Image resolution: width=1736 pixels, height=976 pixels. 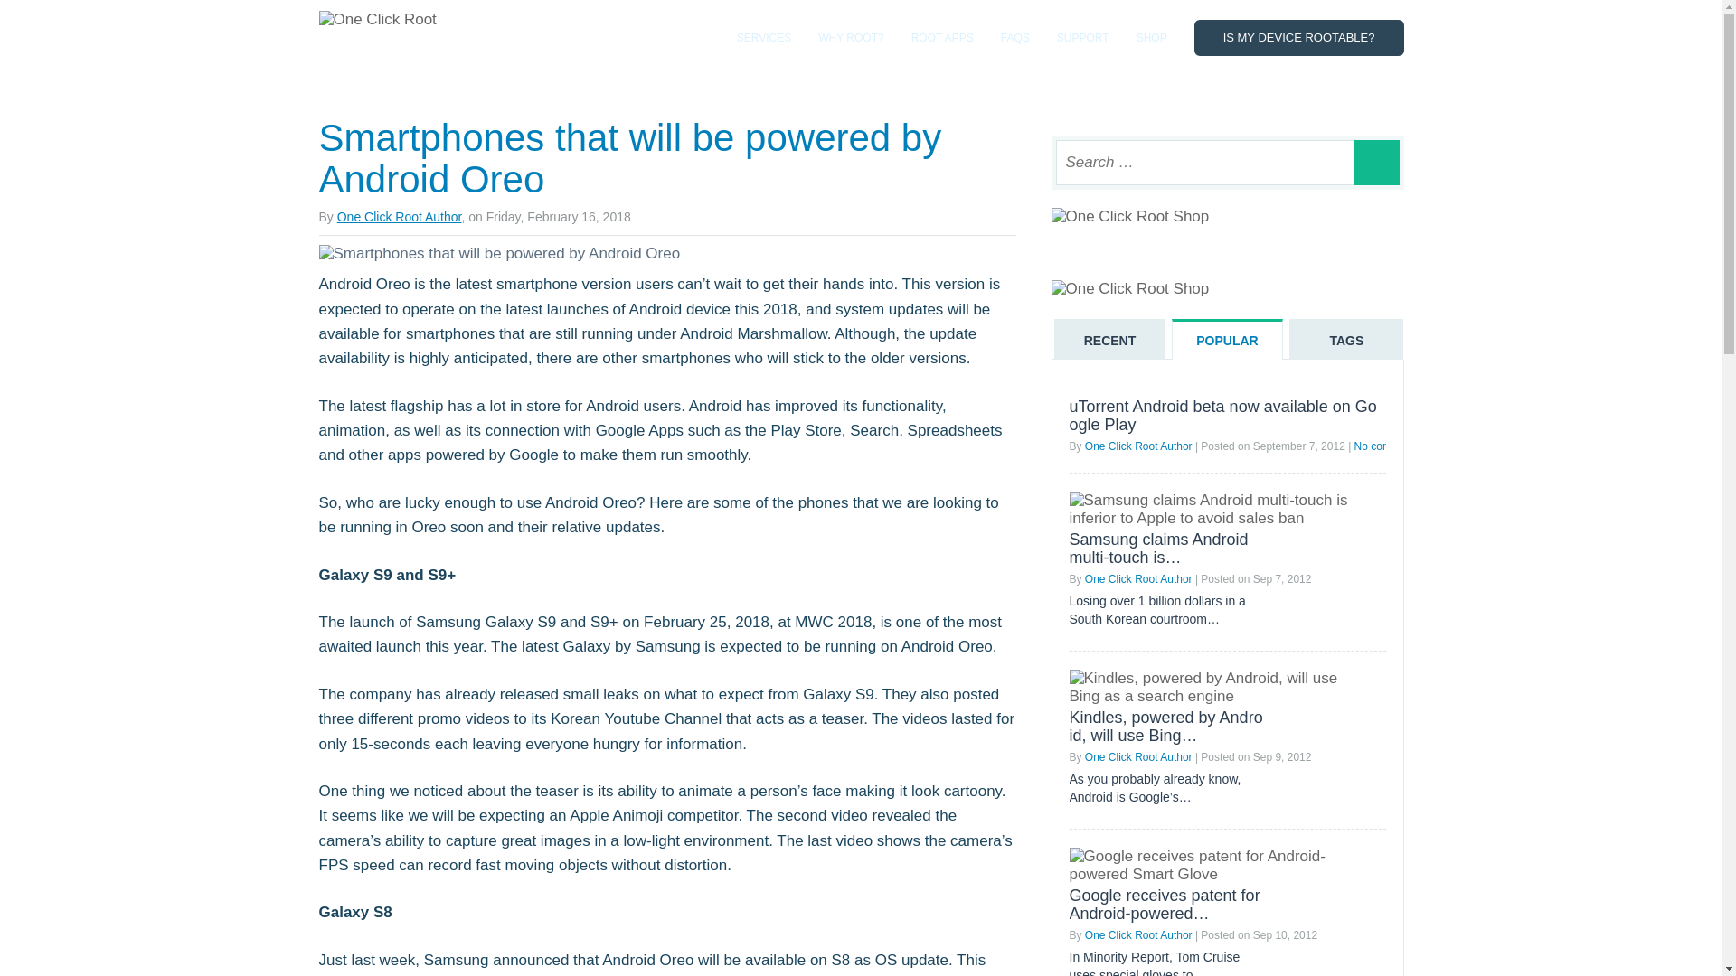 What do you see at coordinates (850, 38) in the screenshot?
I see `WHY ROOT?` at bounding box center [850, 38].